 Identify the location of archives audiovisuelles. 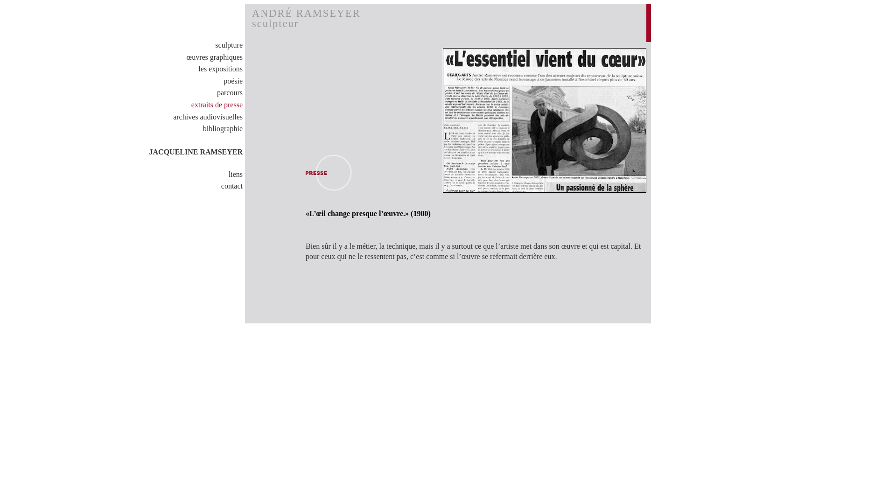
(194, 119).